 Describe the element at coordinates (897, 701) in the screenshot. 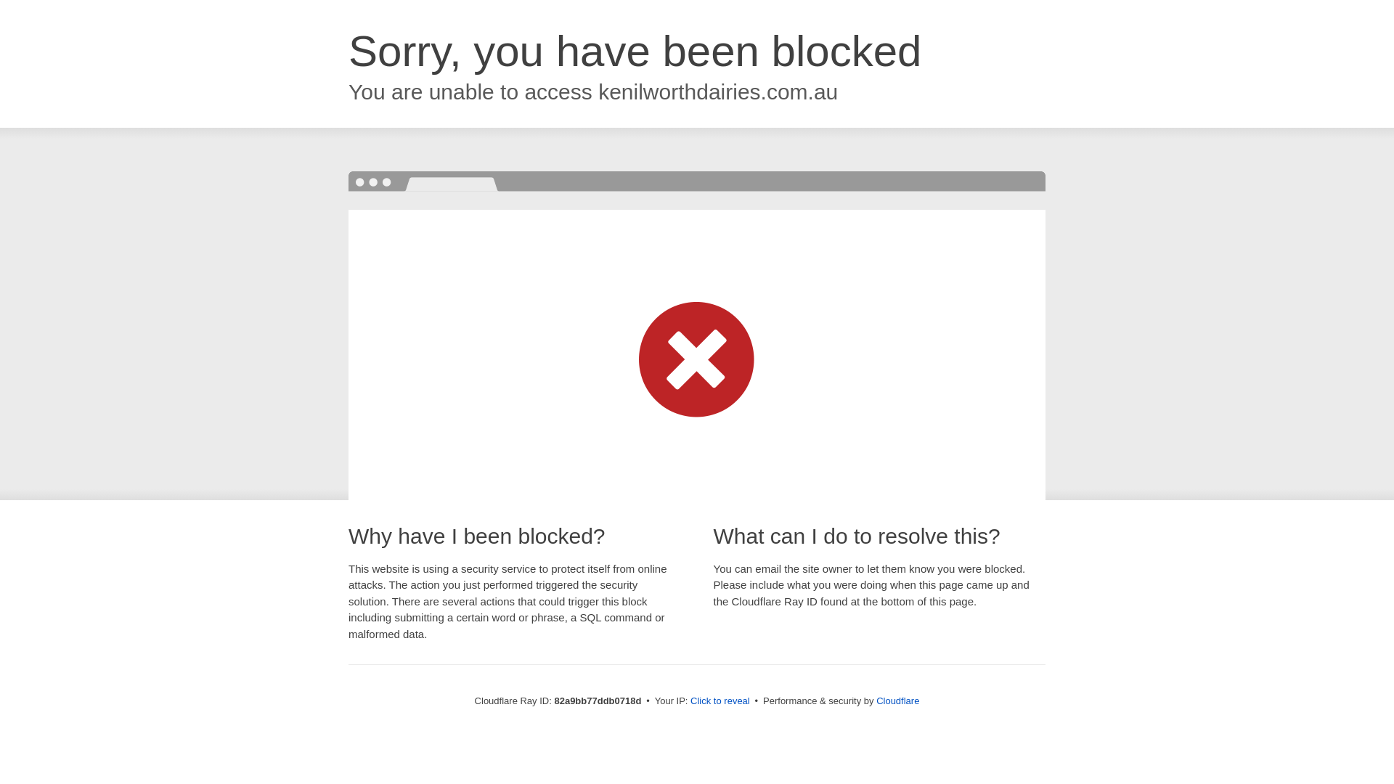

I see `Cloudflare` at that location.